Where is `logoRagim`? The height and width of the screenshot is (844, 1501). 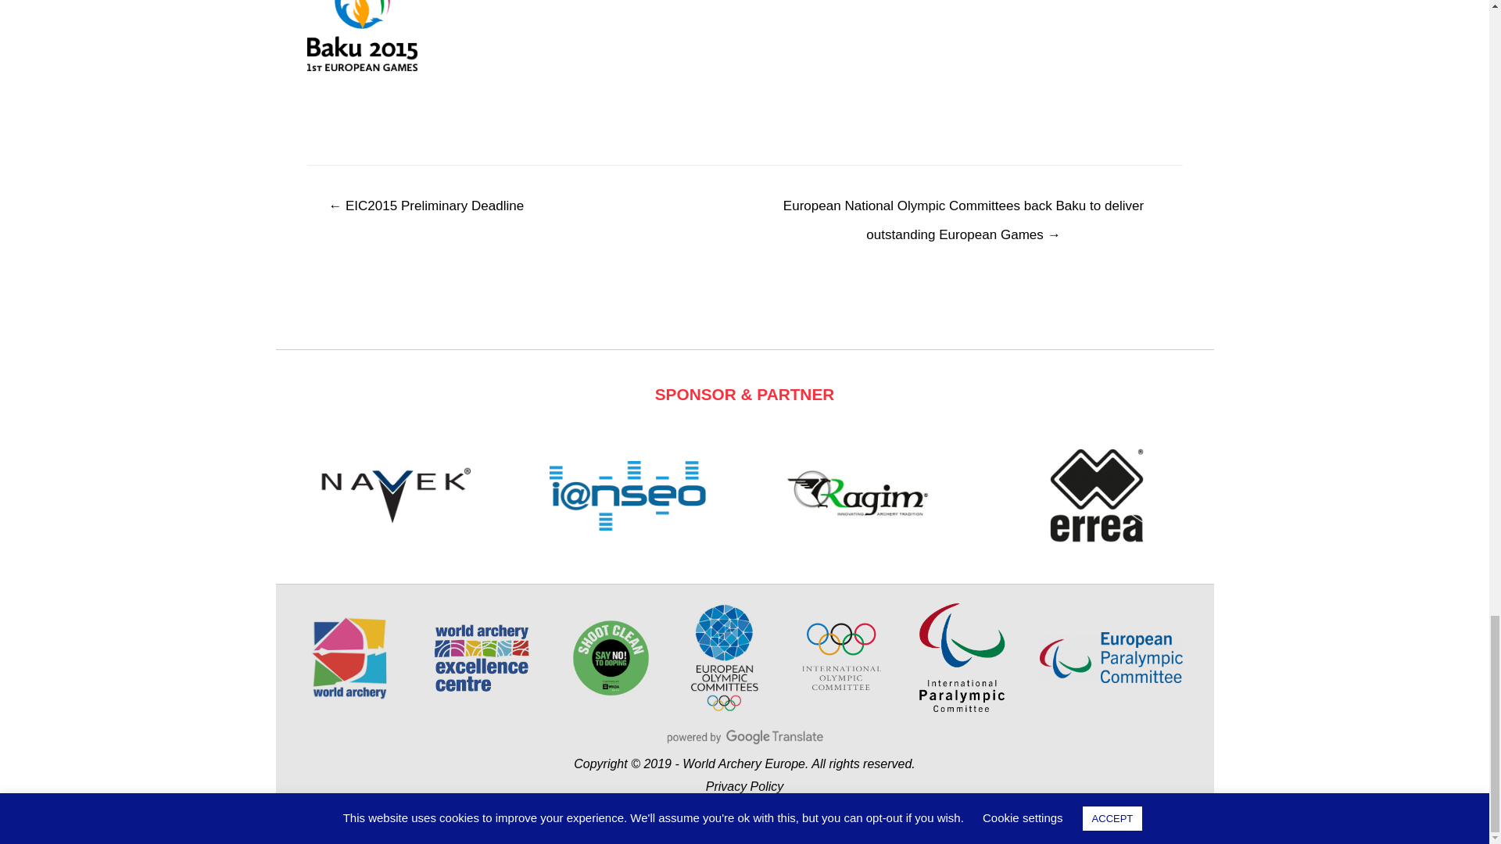
logoRagim is located at coordinates (862, 495).